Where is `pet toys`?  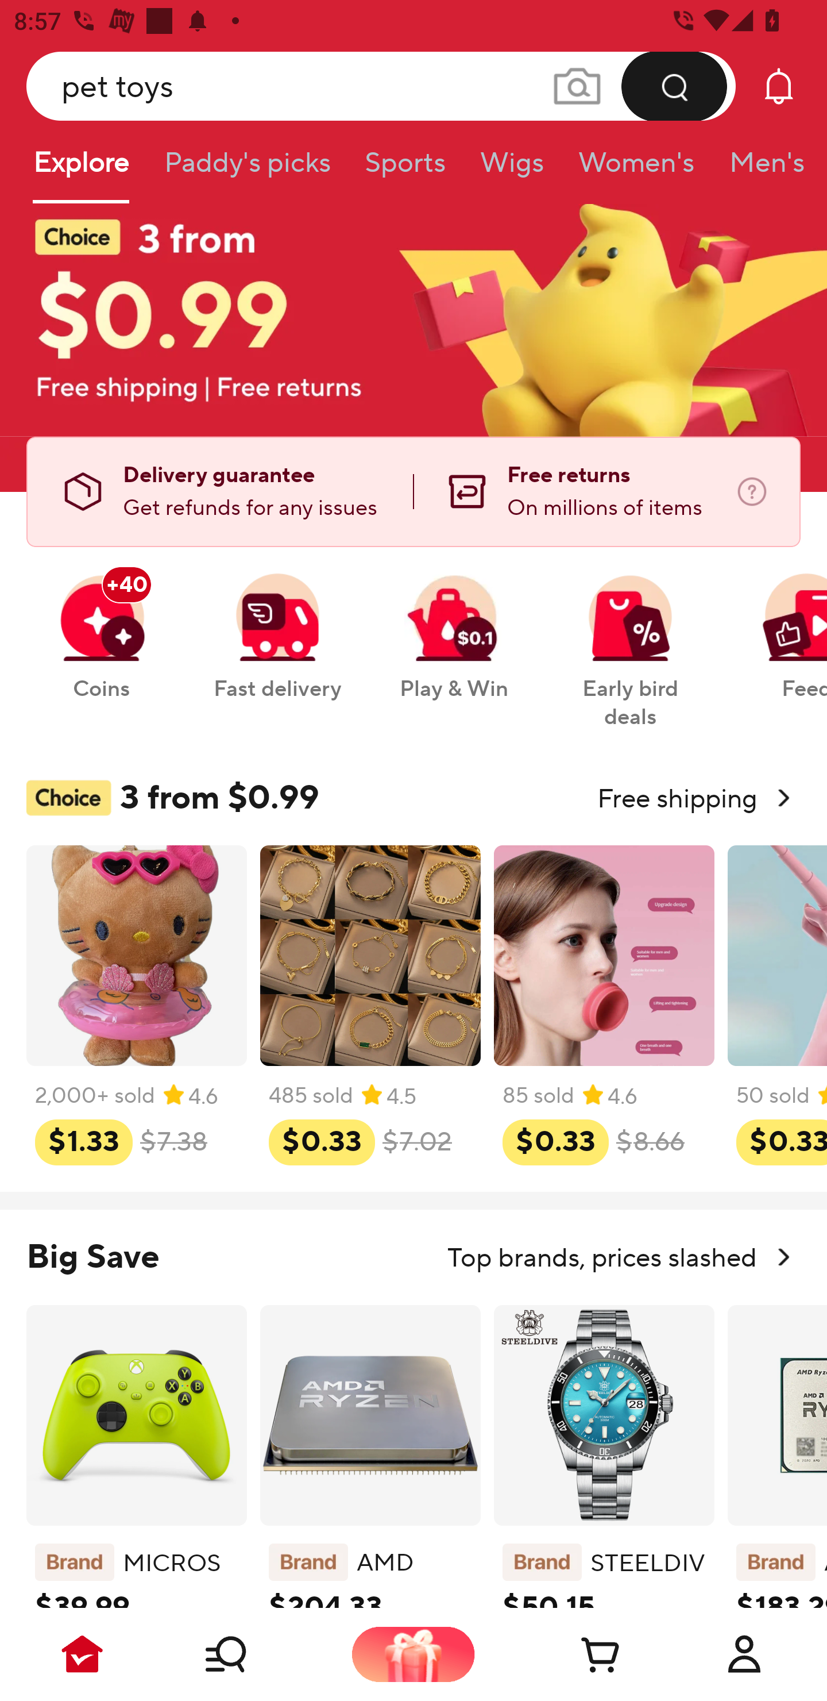 pet toys is located at coordinates (381, 86).